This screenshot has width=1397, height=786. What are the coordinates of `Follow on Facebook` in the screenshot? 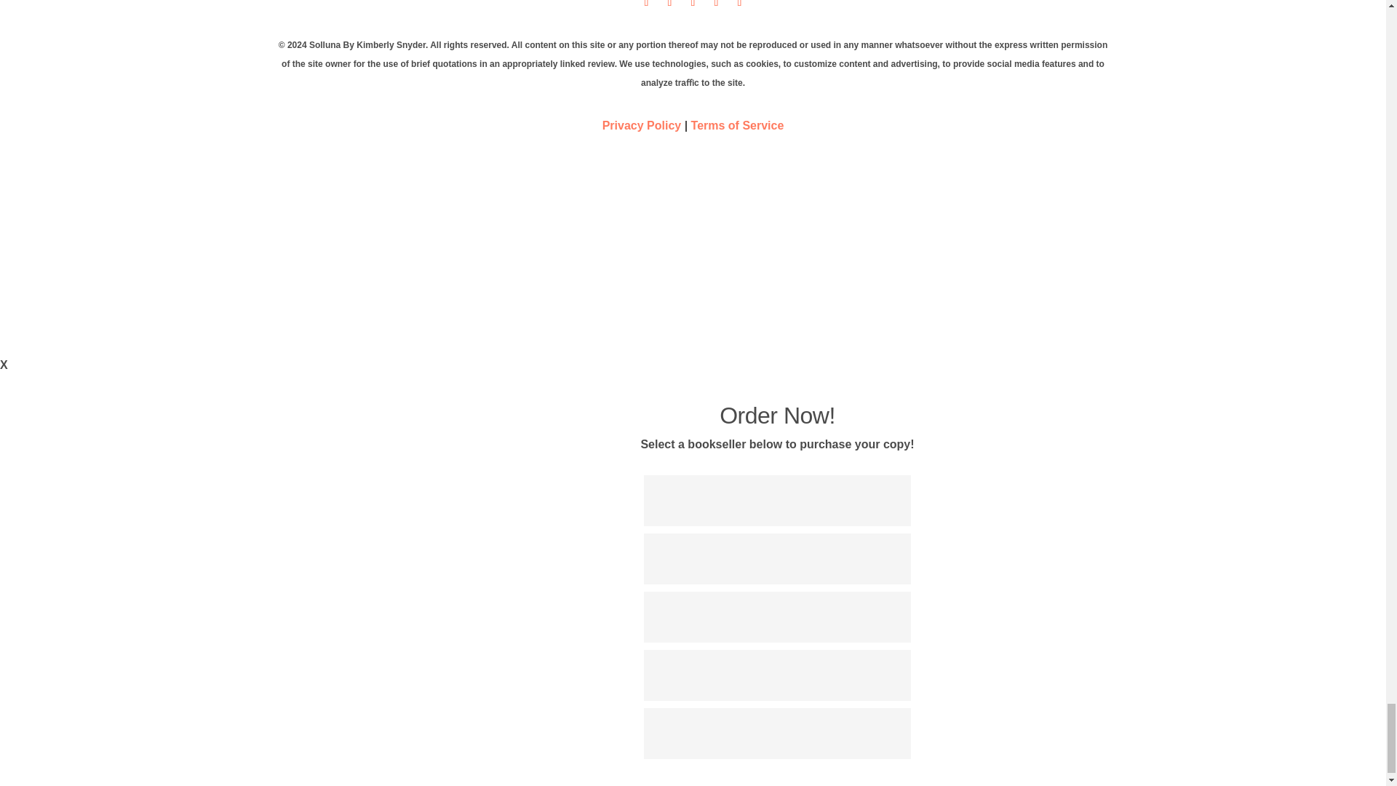 It's located at (669, 7).